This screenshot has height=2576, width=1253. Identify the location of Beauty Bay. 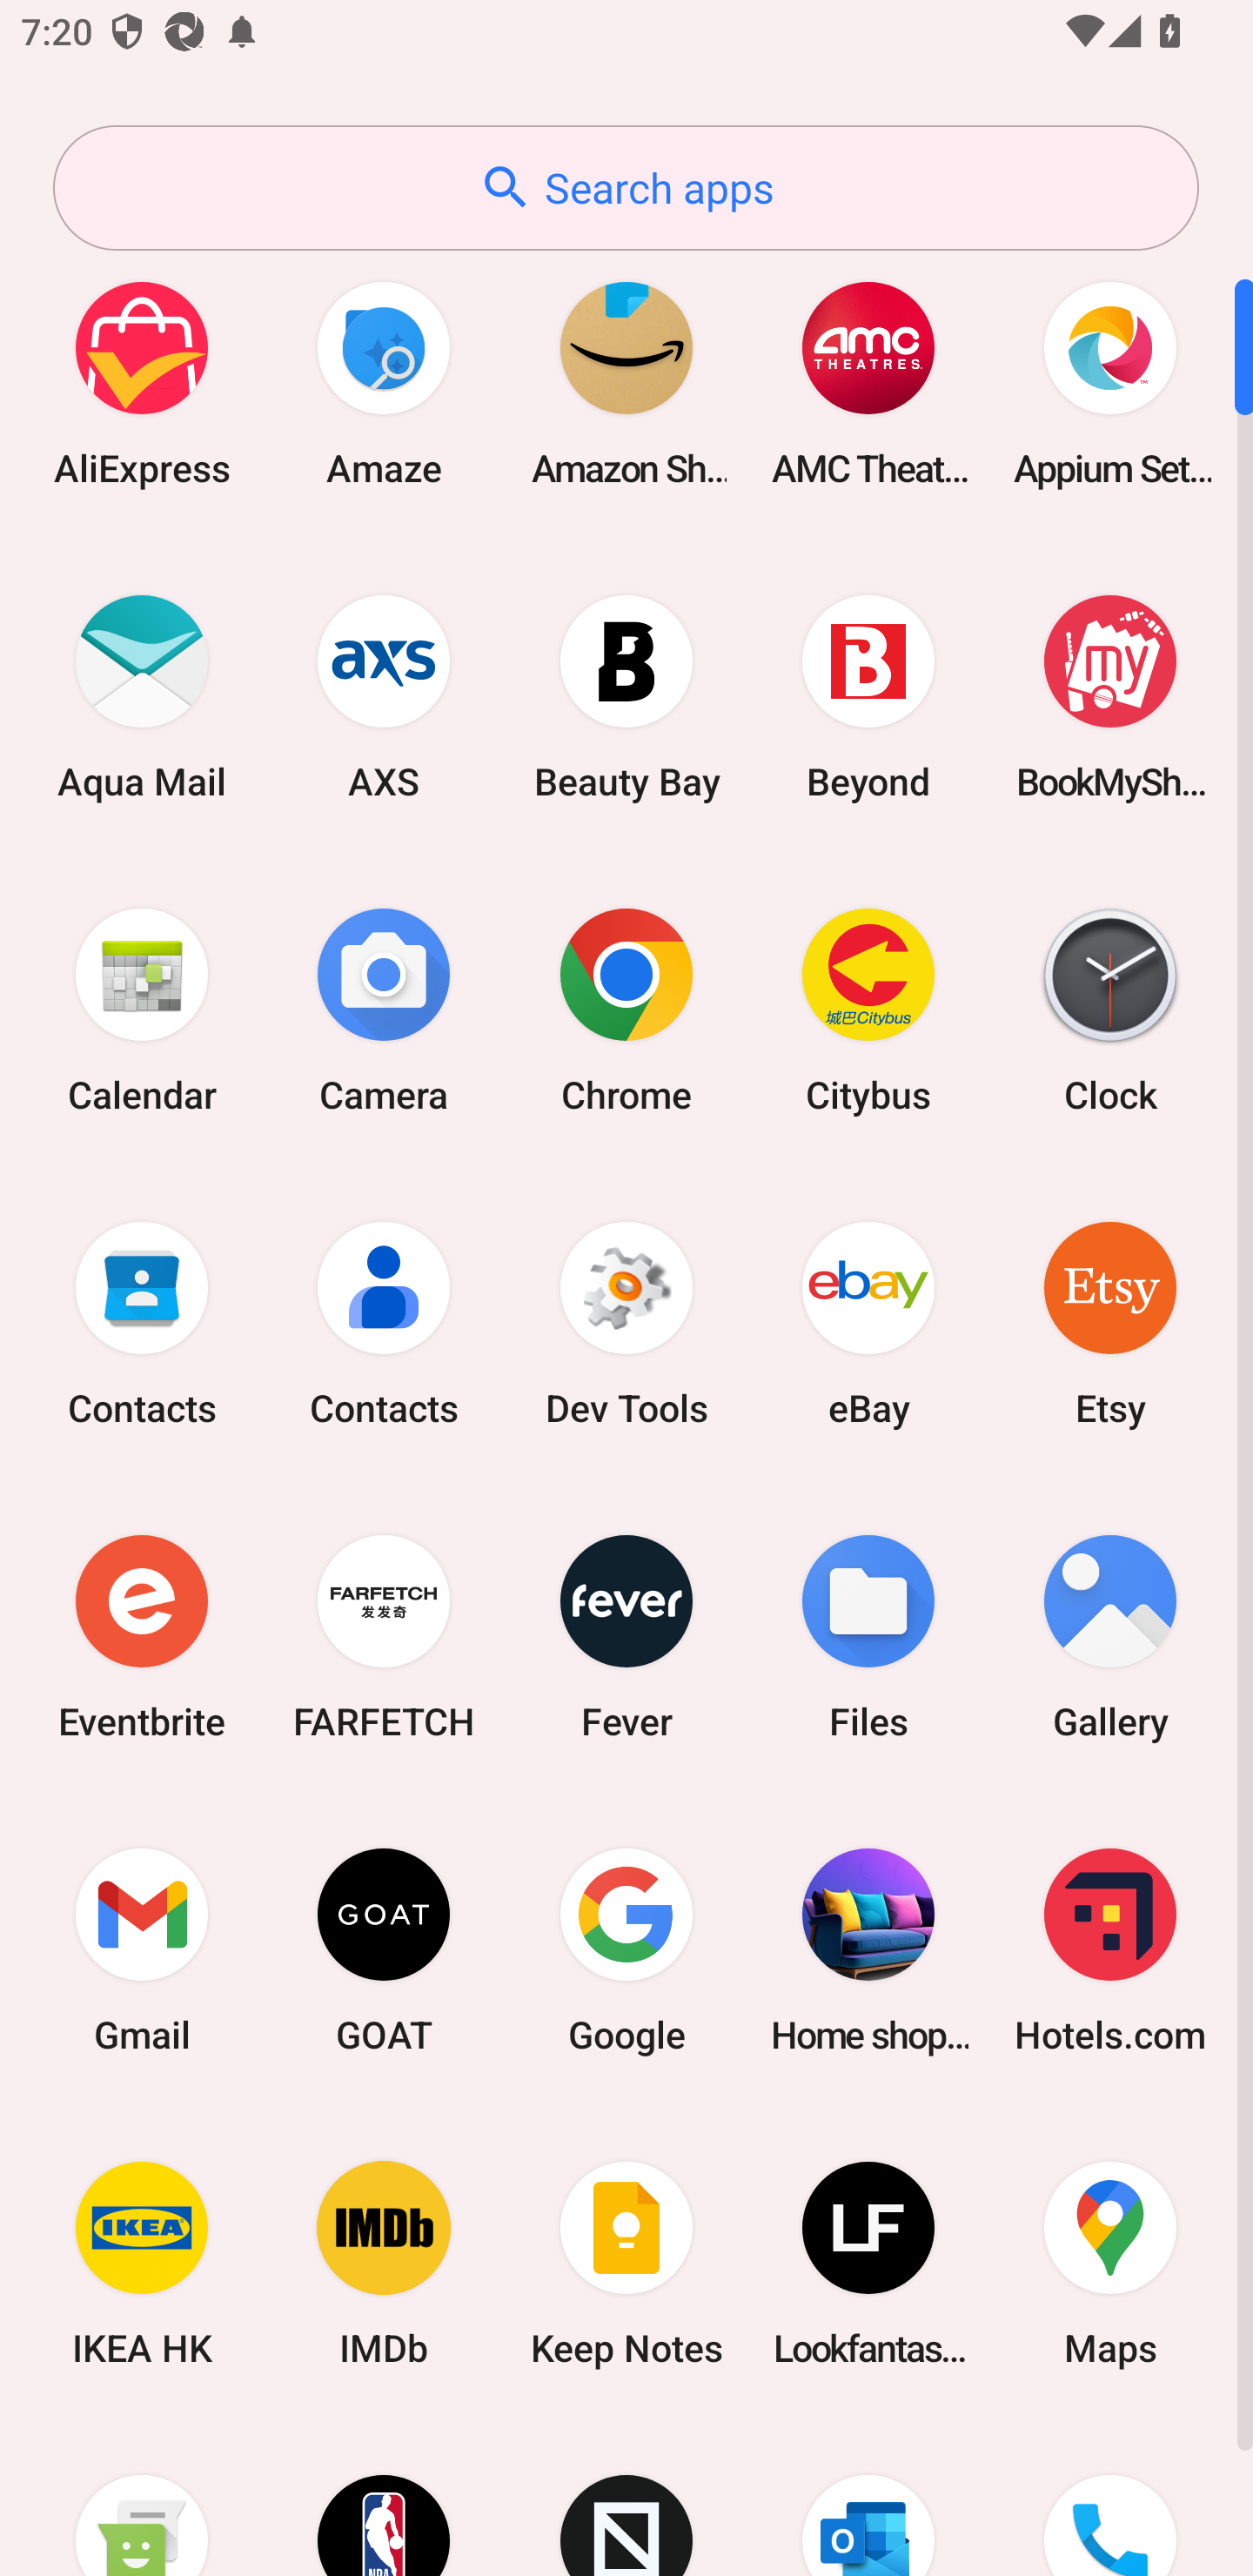
(626, 696).